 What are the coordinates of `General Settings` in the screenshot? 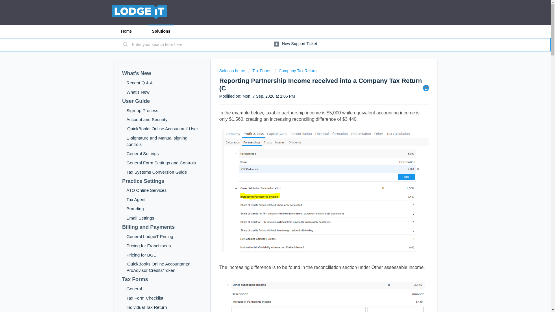 It's located at (164, 154).